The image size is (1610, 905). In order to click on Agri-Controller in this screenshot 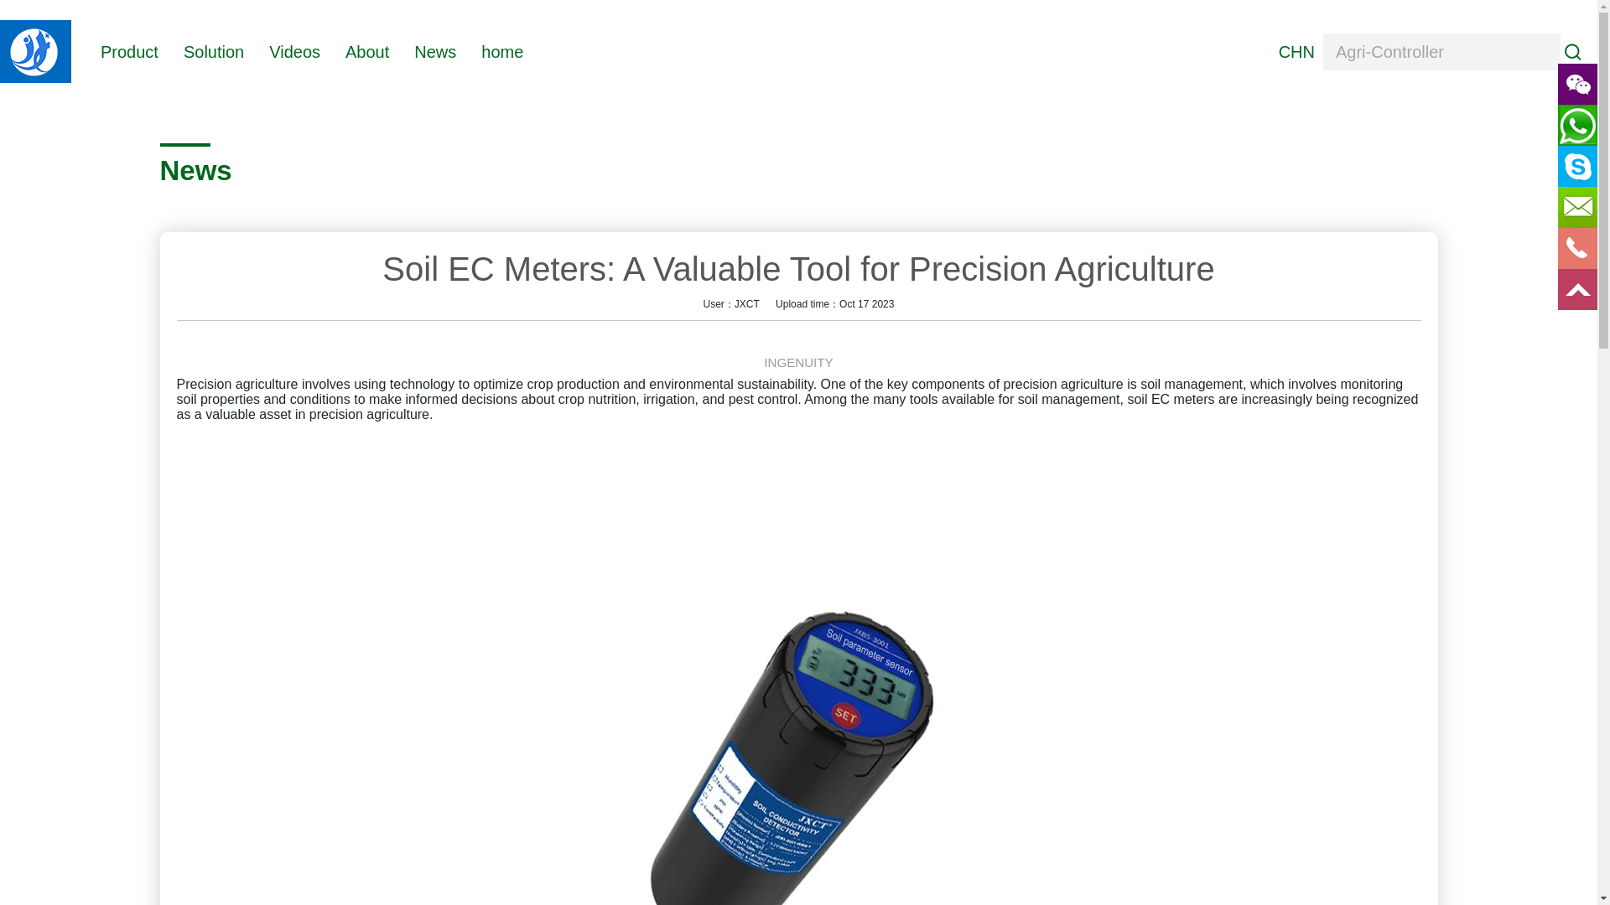, I will do `click(1441, 52)`.